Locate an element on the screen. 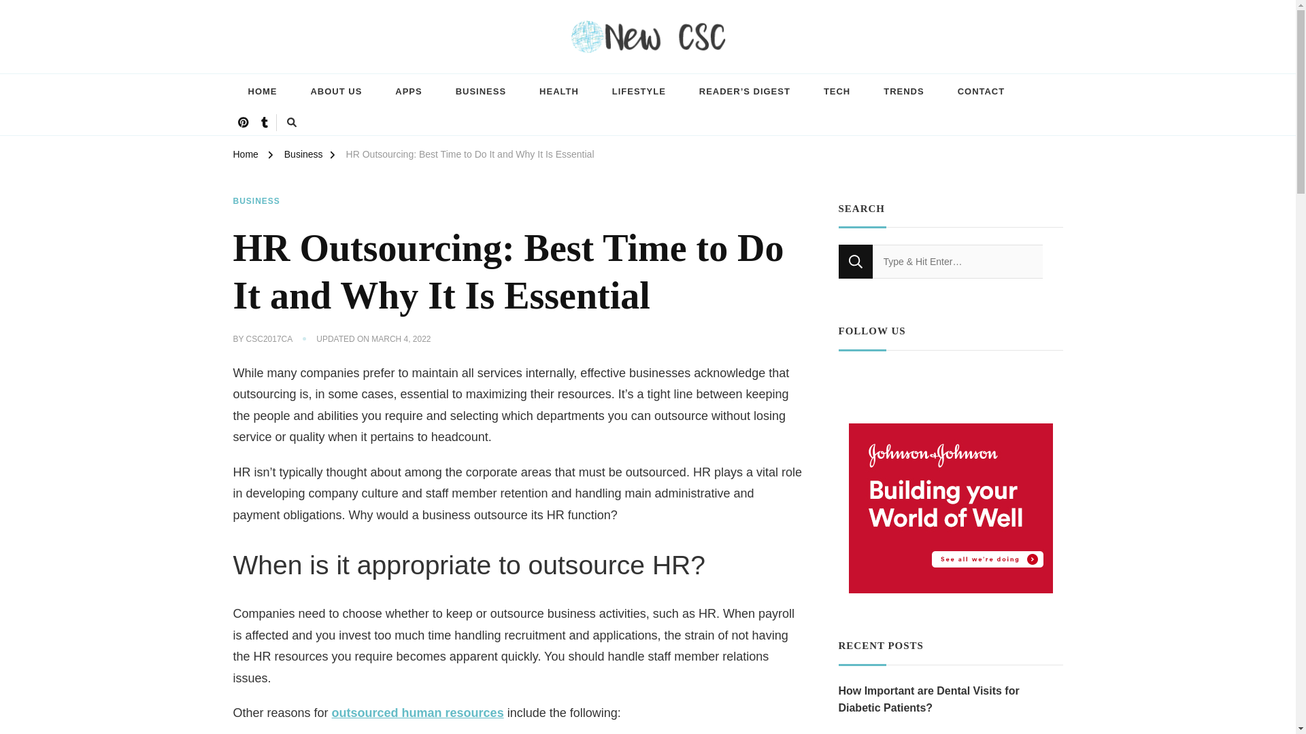  APPS is located at coordinates (408, 92).